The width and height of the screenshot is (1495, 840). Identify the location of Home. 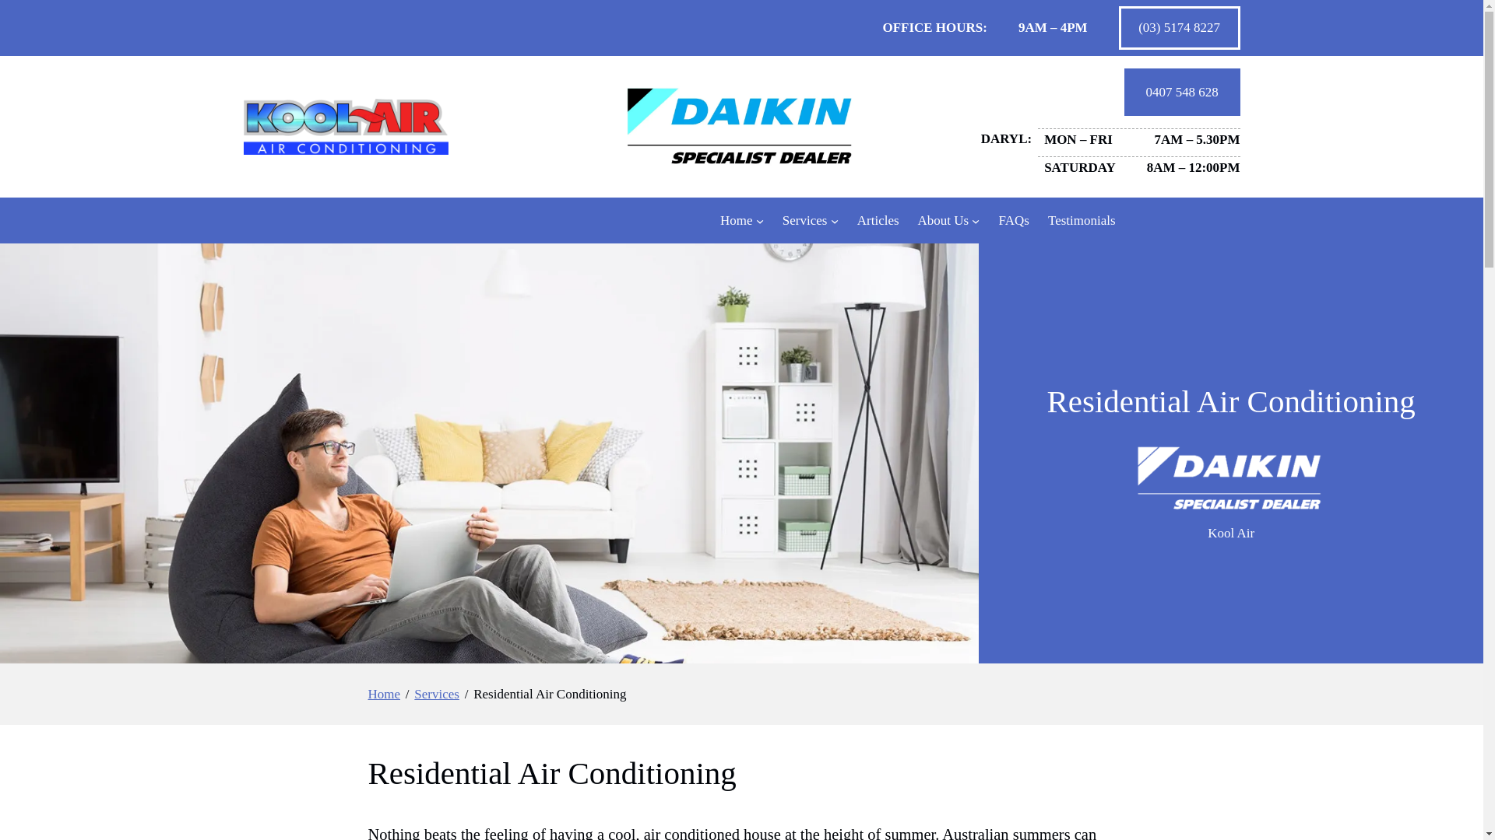
(384, 695).